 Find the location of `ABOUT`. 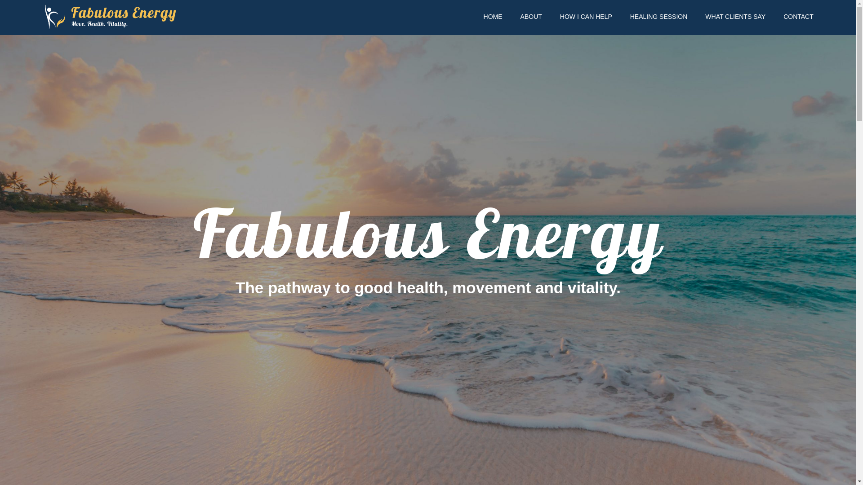

ABOUT is located at coordinates (531, 17).